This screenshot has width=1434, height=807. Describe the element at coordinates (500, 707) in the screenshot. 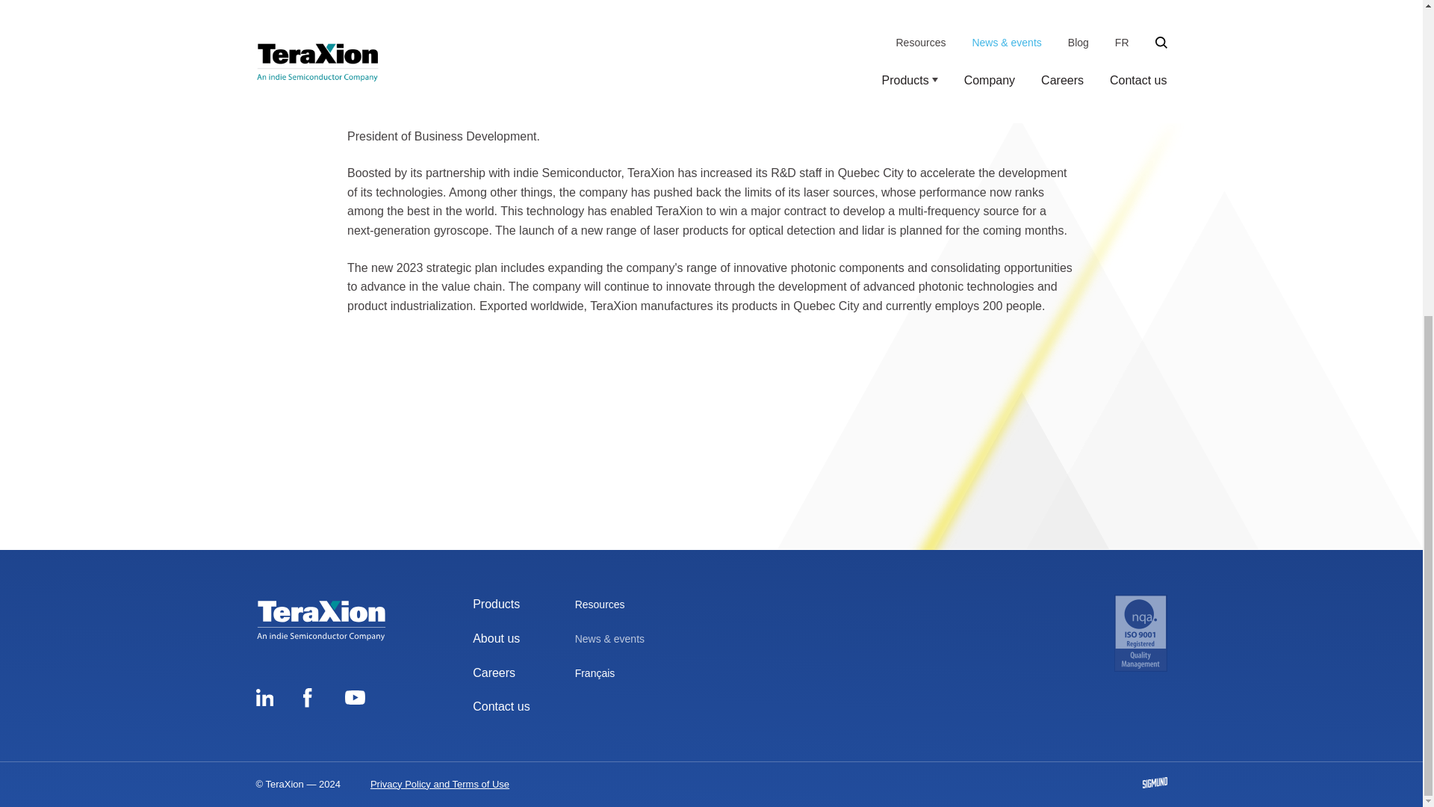

I see `Contact us` at that location.